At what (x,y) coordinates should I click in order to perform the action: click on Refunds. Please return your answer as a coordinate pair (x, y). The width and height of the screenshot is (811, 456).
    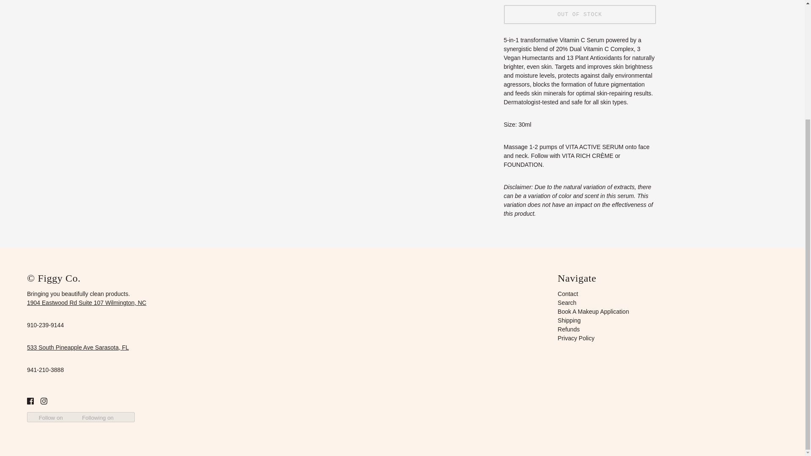
    Looking at the image, I should click on (569, 329).